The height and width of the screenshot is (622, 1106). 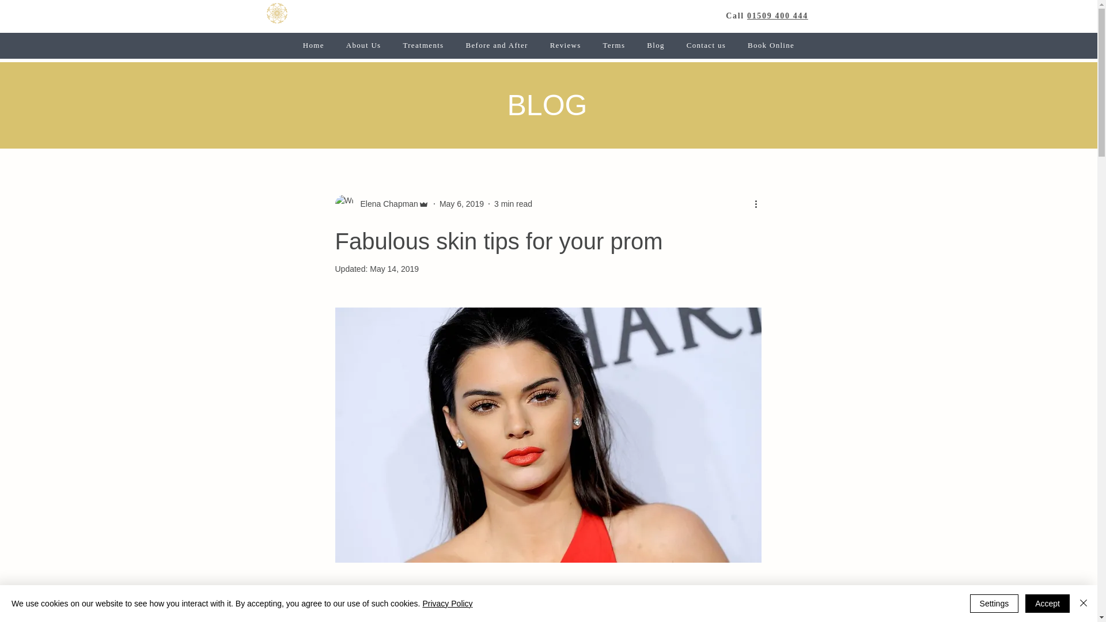 What do you see at coordinates (394, 269) in the screenshot?
I see `May 14, 2019` at bounding box center [394, 269].